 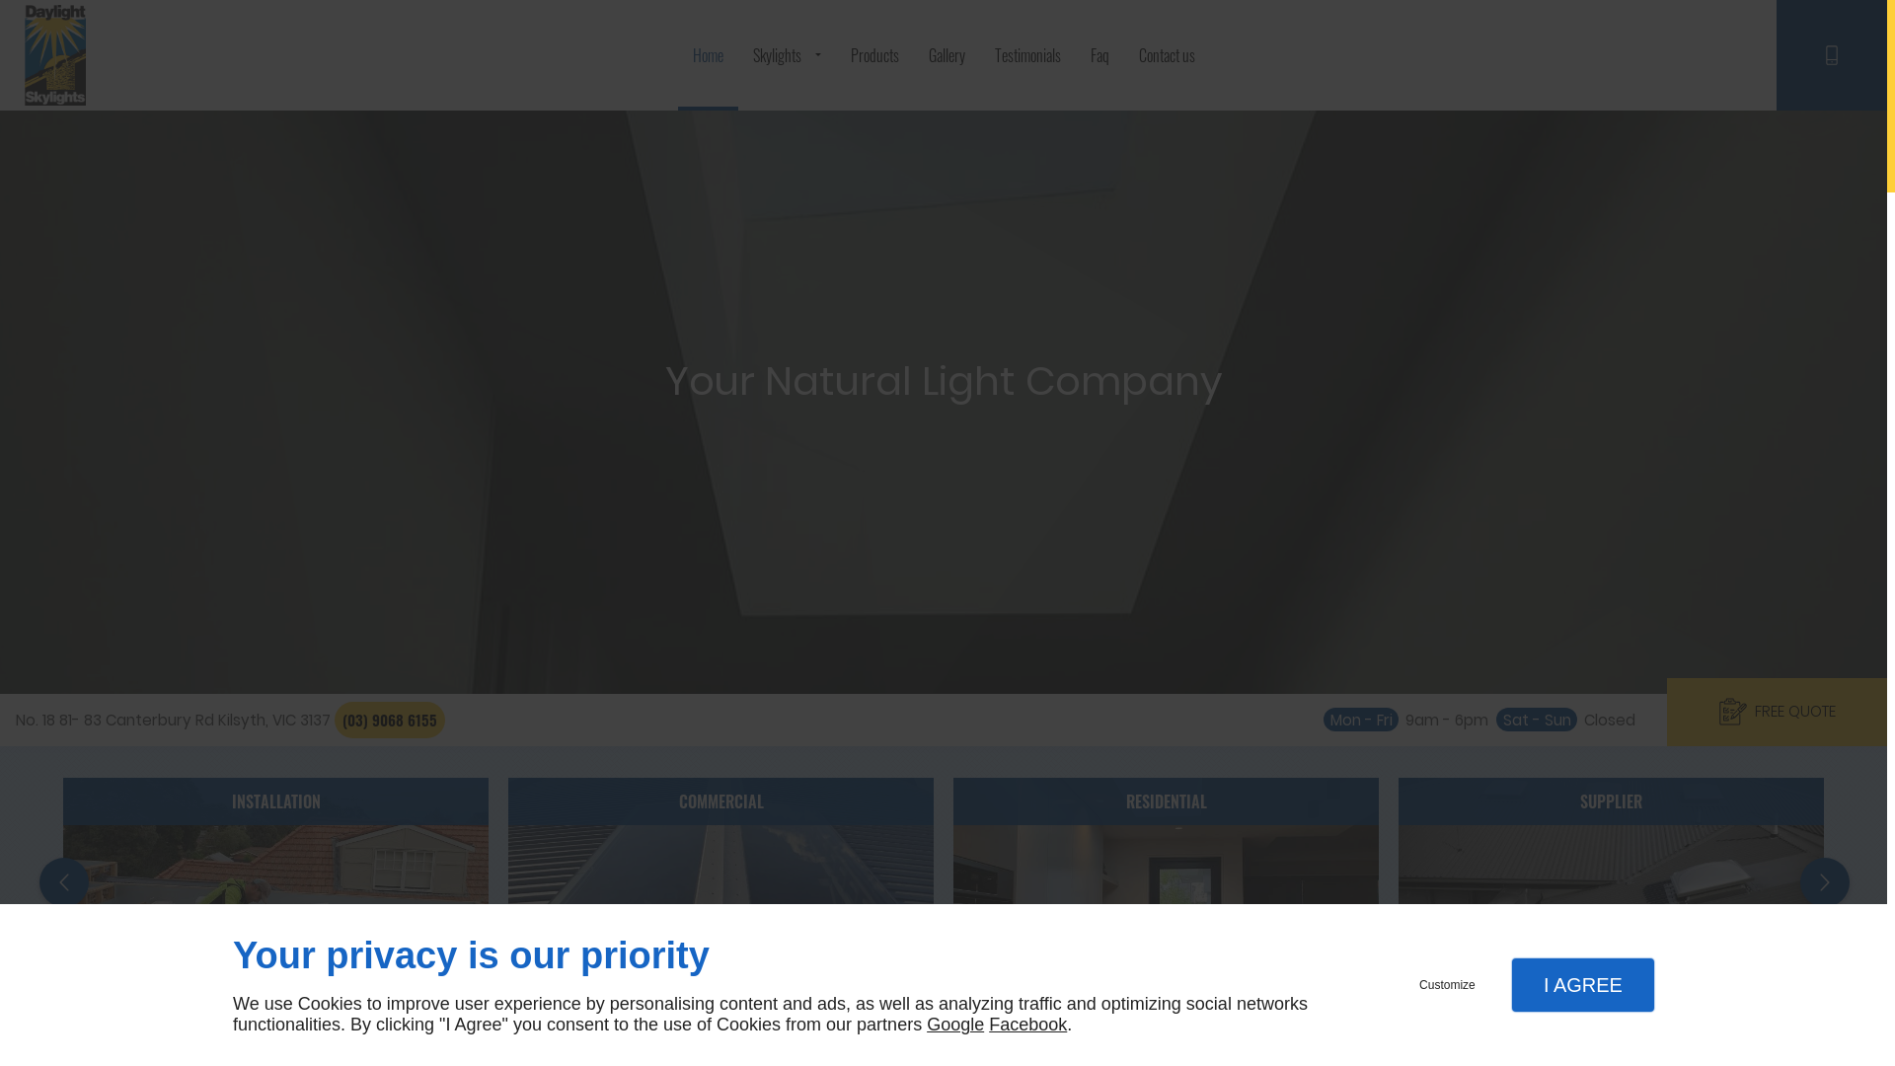 What do you see at coordinates (278, 888) in the screenshot?
I see `INSTALLATION` at bounding box center [278, 888].